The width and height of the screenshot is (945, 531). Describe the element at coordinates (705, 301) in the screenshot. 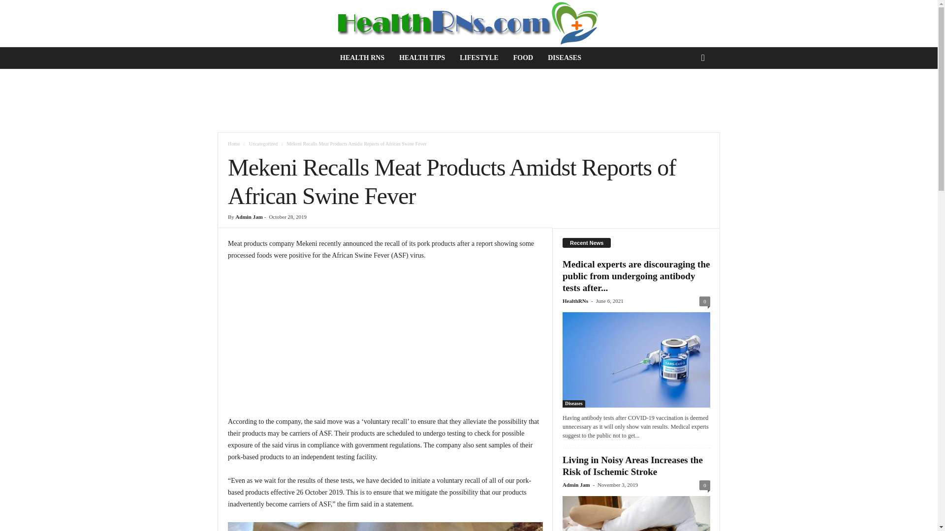

I see `0` at that location.